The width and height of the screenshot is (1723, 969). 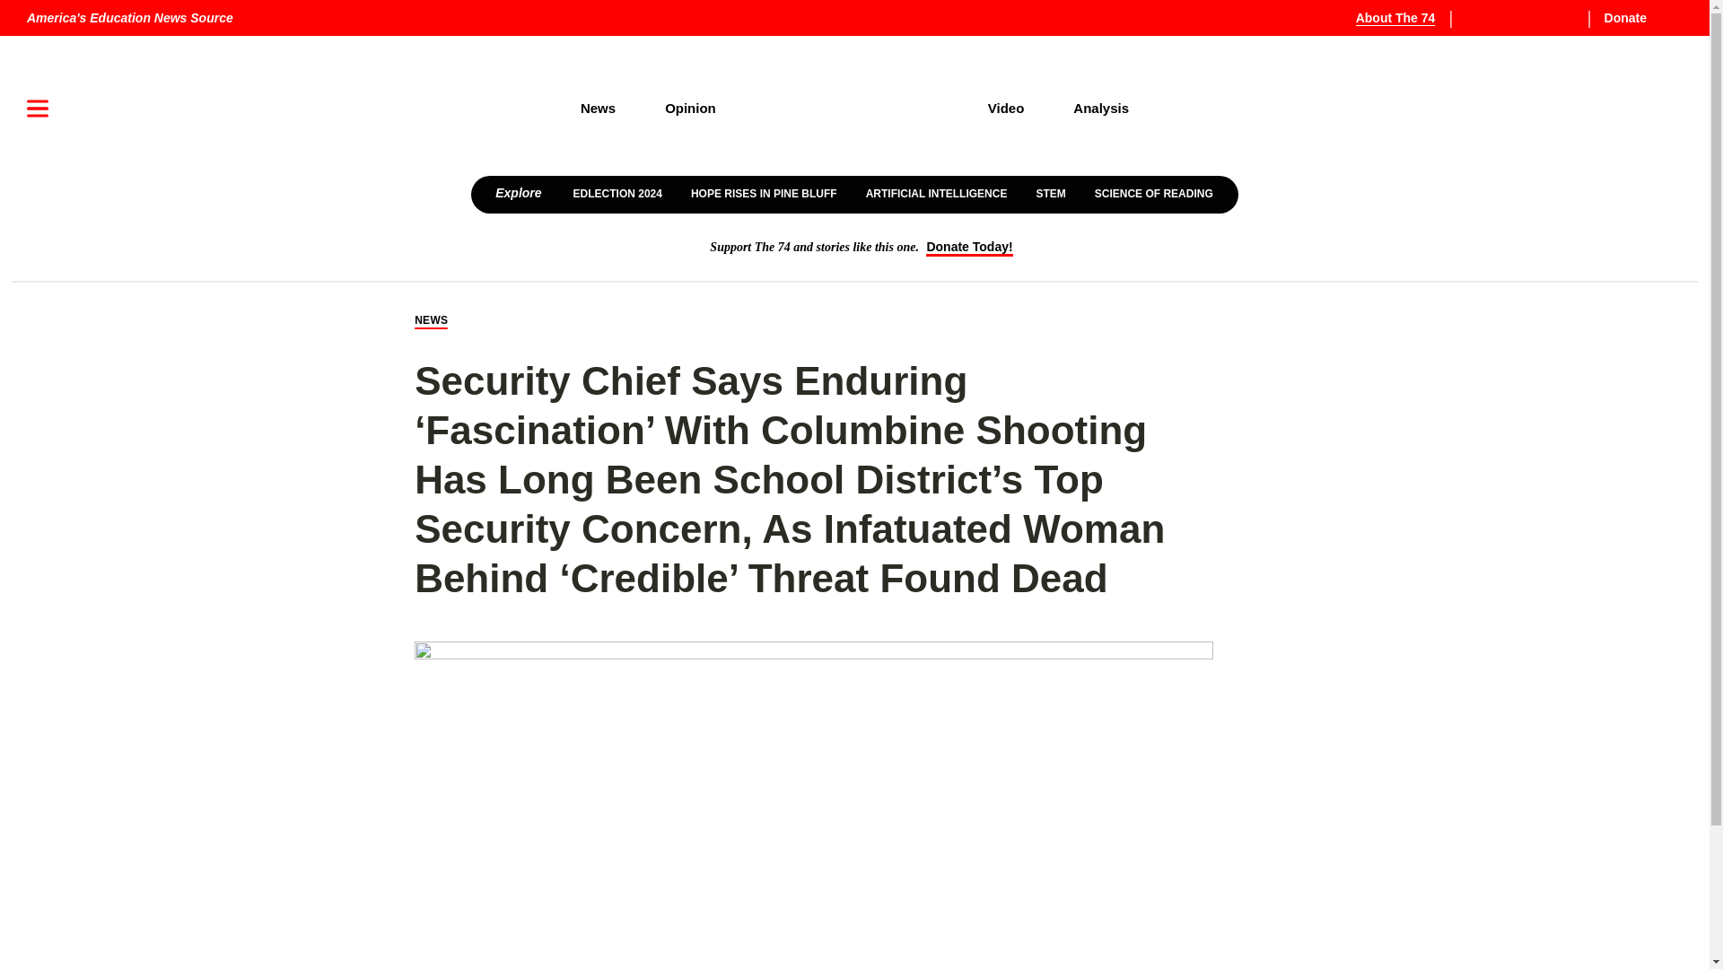 What do you see at coordinates (1006, 108) in the screenshot?
I see `Video` at bounding box center [1006, 108].